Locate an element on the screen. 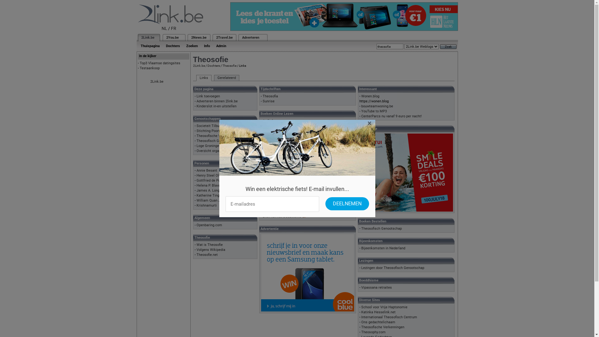 The height and width of the screenshot is (337, 599). Info is located at coordinates (207, 46).